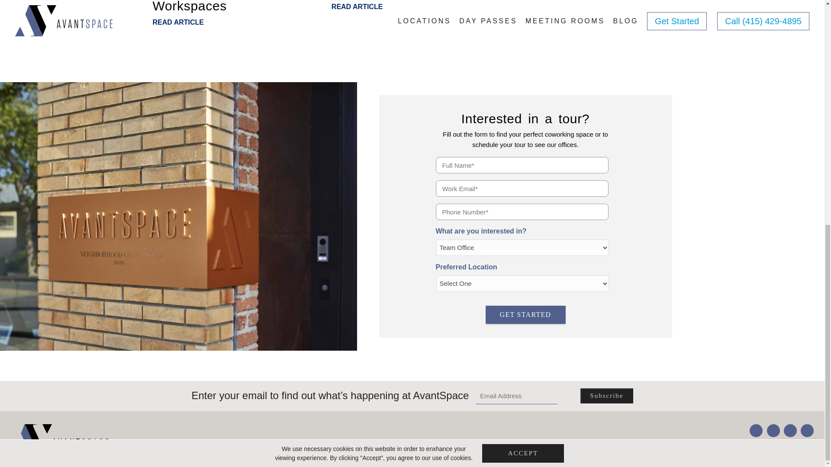 The image size is (831, 467). What do you see at coordinates (410, 6) in the screenshot?
I see `READ ARTICLE` at bounding box center [410, 6].